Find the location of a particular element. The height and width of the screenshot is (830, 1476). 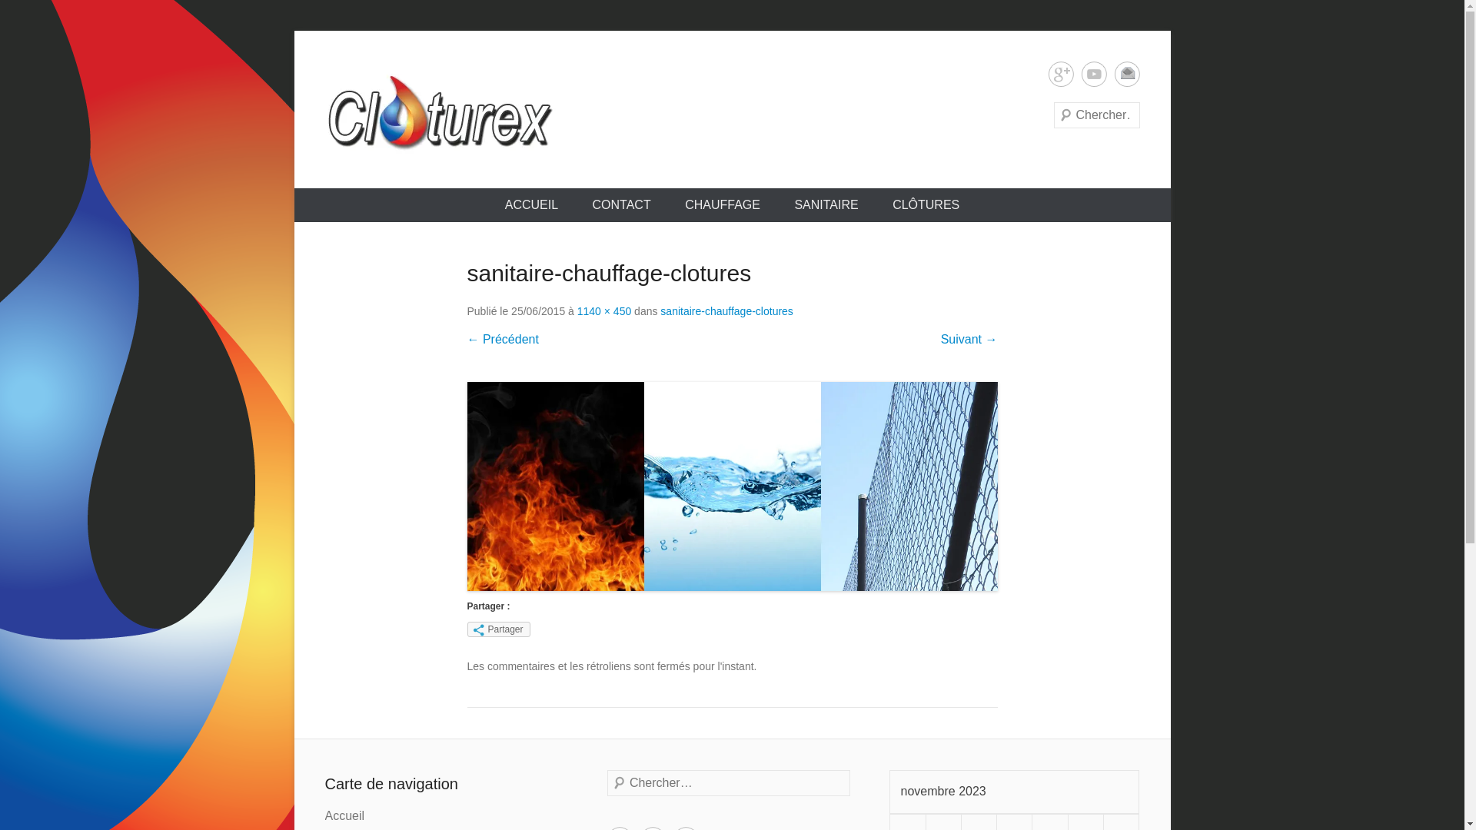

Email is located at coordinates (1127, 74).